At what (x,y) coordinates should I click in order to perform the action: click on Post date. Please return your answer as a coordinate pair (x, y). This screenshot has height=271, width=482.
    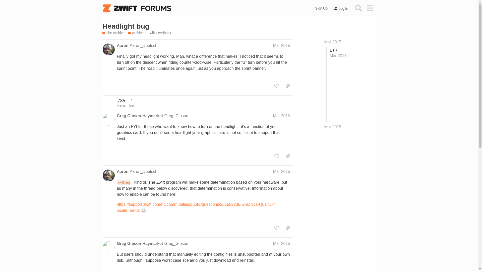
    Looking at the image, I should click on (282, 172).